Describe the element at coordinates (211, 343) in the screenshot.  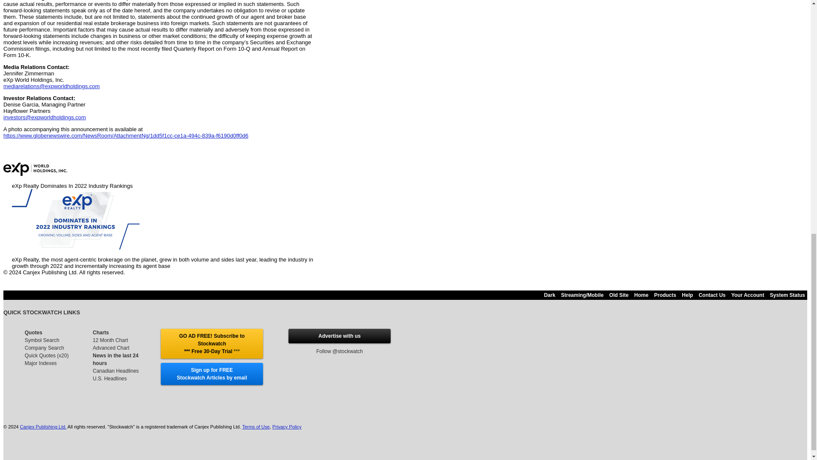
I see `Start with a FREE 30 day trial` at that location.